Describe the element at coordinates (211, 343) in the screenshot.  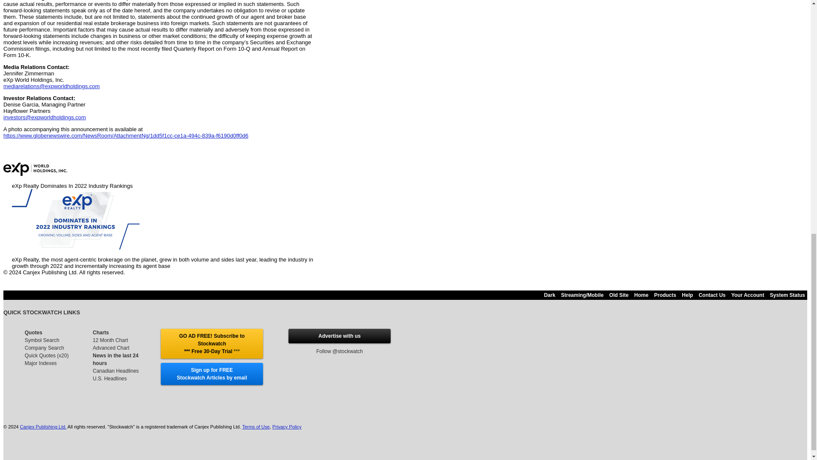
I see `Start with a FREE 30 day trial` at that location.